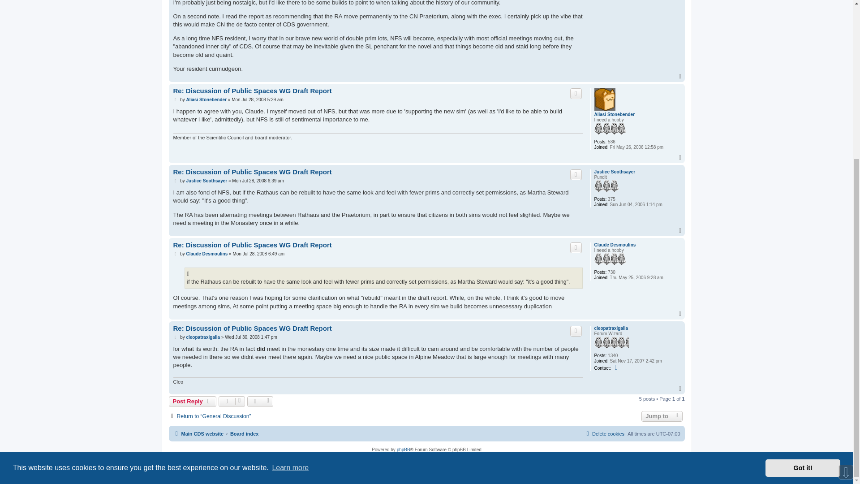 Image resolution: width=860 pixels, height=484 pixels. What do you see at coordinates (576, 93) in the screenshot?
I see `Quote` at bounding box center [576, 93].